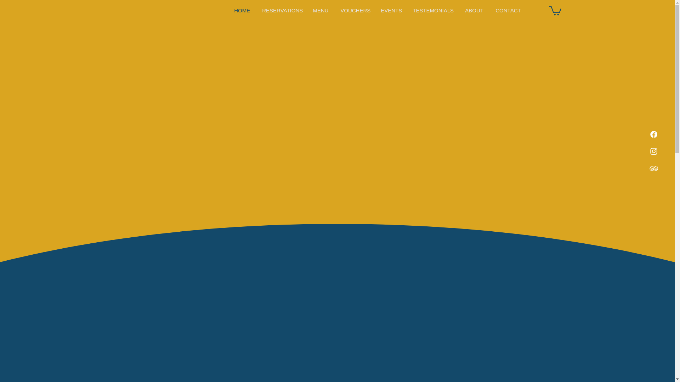  Describe the element at coordinates (433, 10) in the screenshot. I see `TESTEMONIALS` at that location.